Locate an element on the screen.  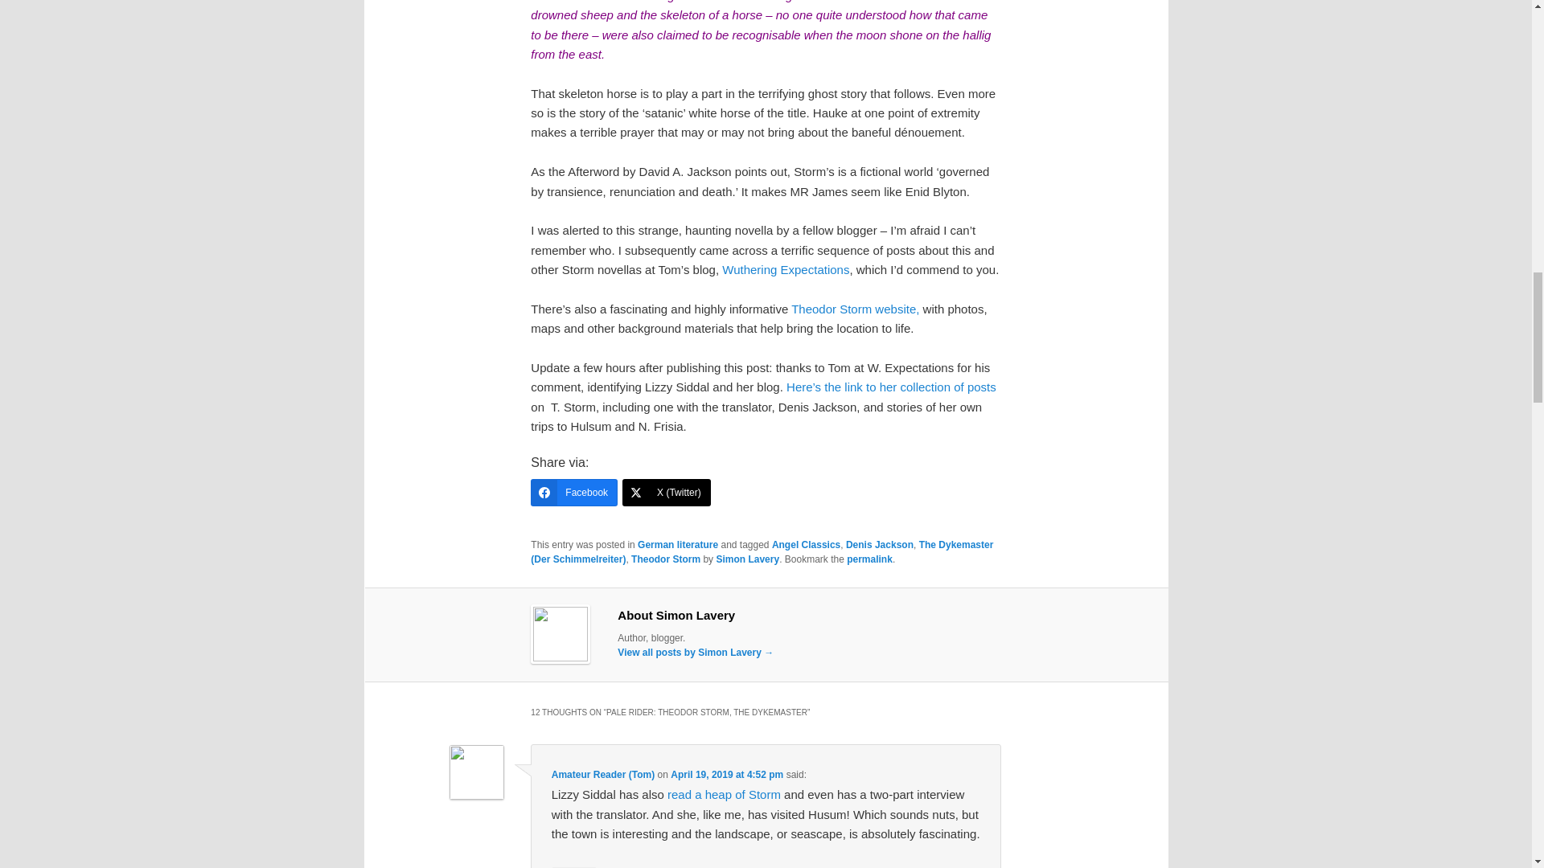
Theodor Storm is located at coordinates (666, 559).